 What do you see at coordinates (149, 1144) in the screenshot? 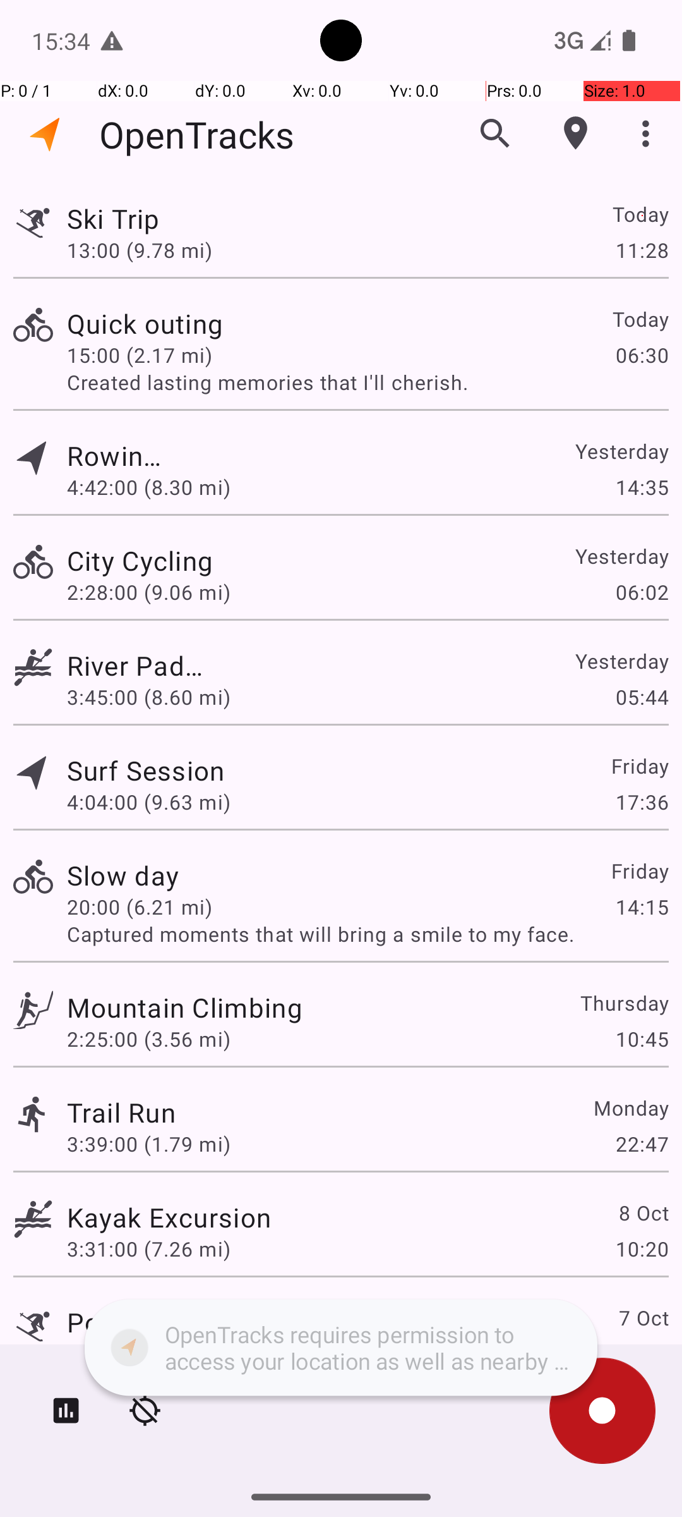
I see `3:39:00 (1.79 mi)` at bounding box center [149, 1144].